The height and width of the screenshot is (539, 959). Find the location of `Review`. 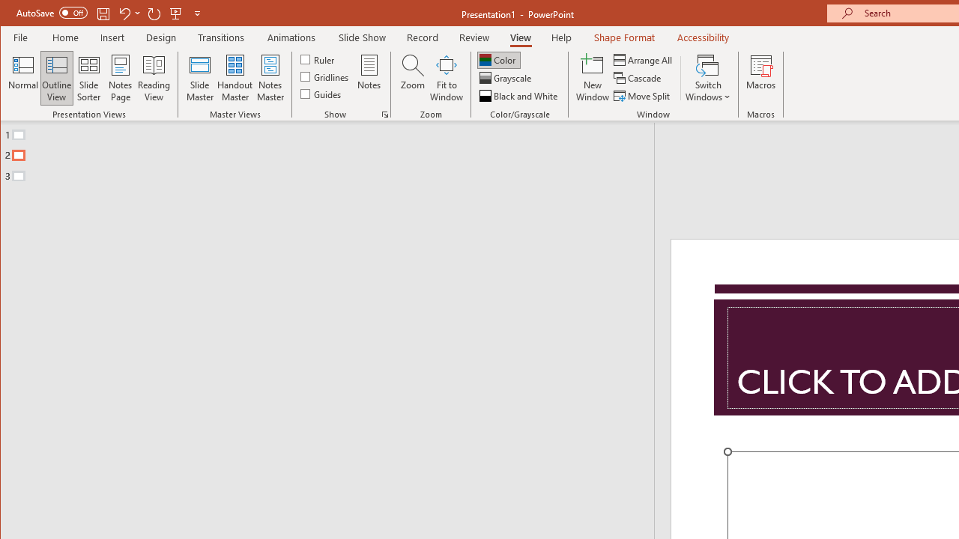

Review is located at coordinates (474, 37).